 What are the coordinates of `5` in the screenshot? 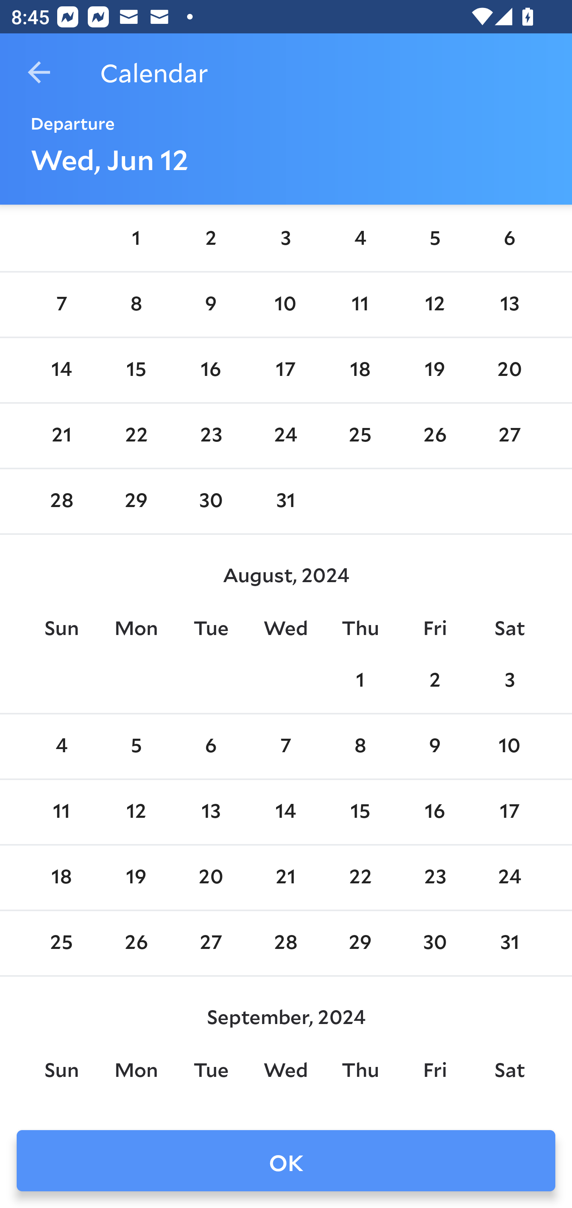 It's located at (435, 239).